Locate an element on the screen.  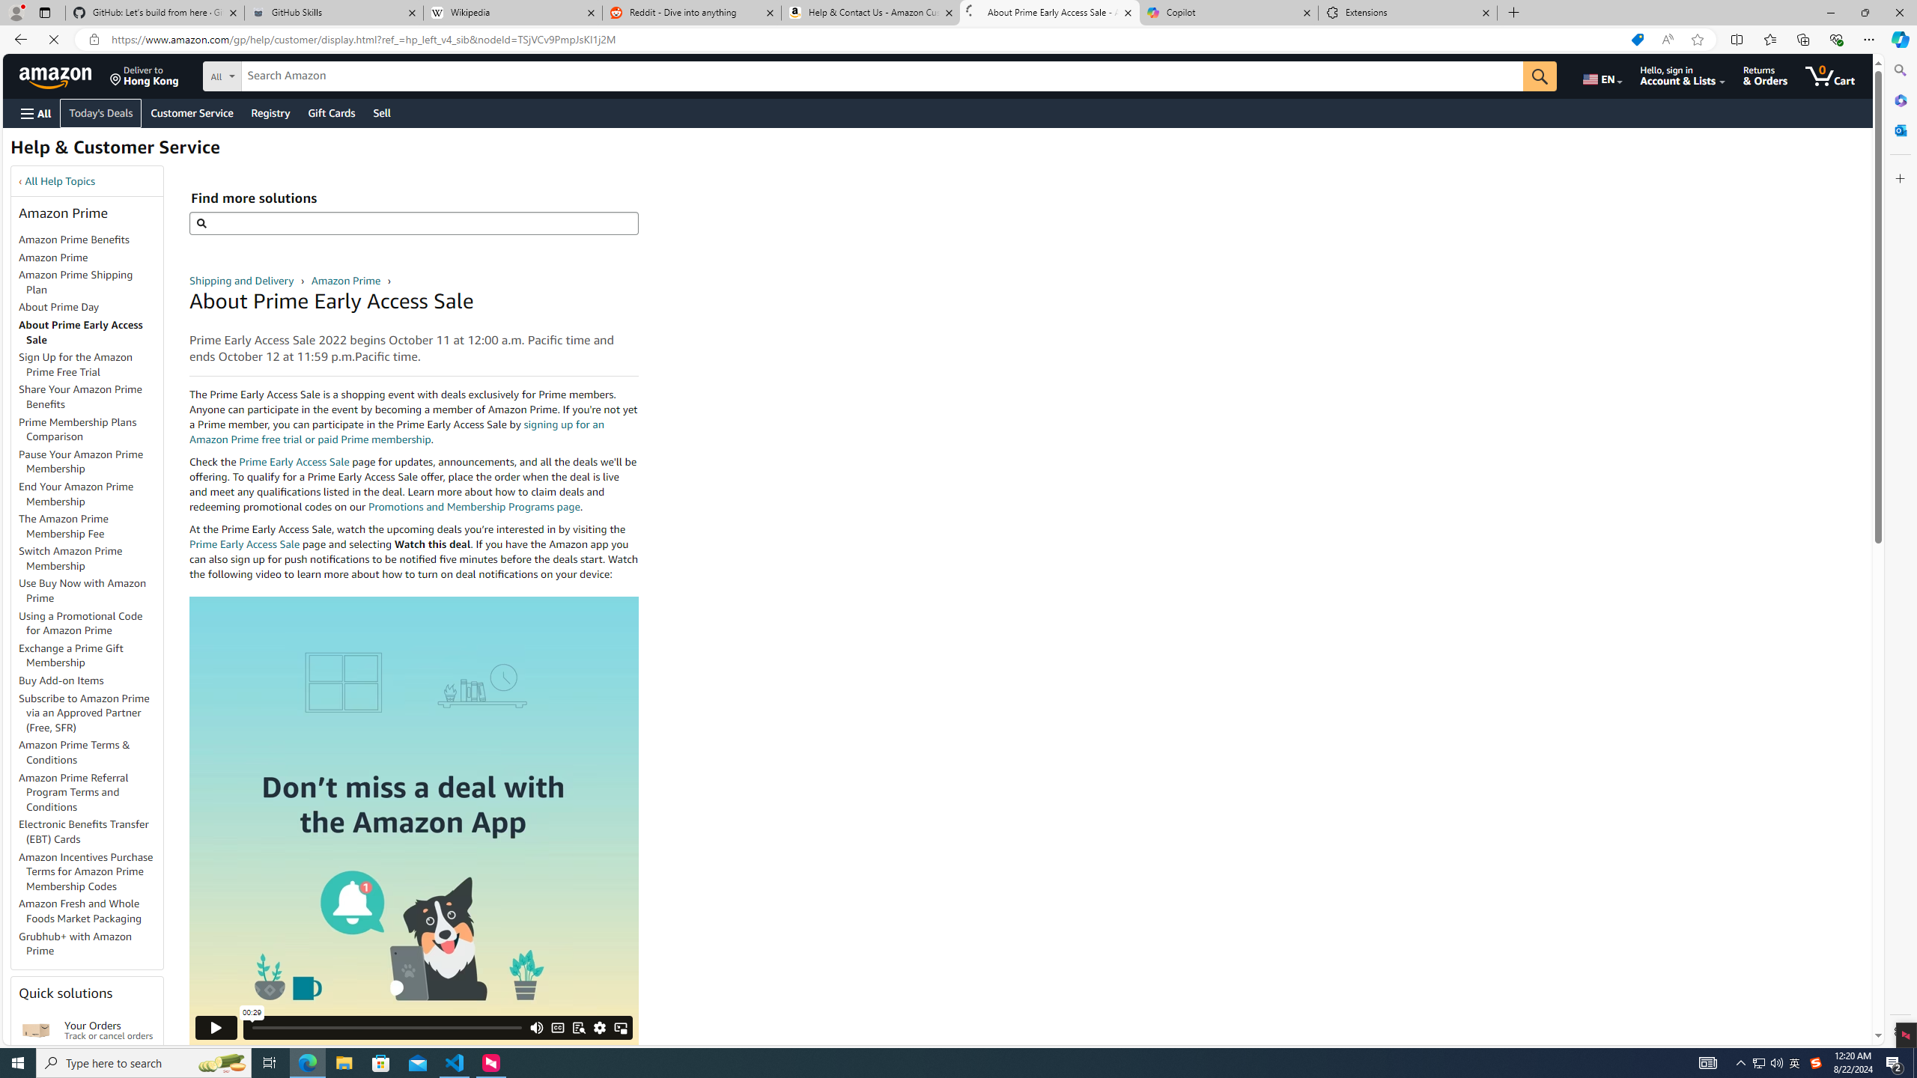
Grocery Deals is located at coordinates (376, 140).